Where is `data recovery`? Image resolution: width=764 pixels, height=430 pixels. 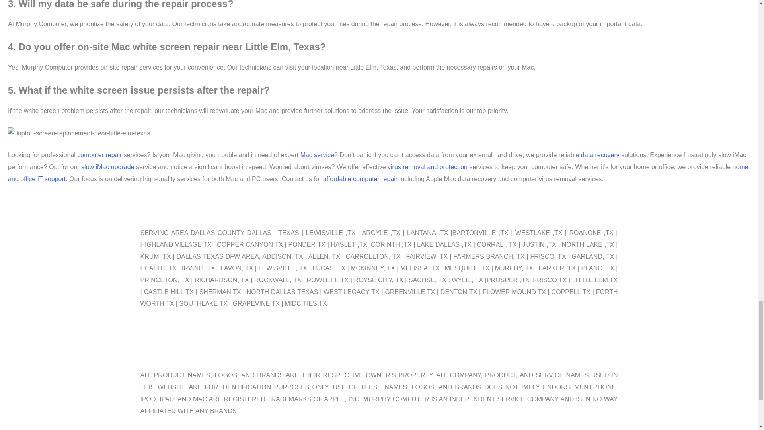
data recovery is located at coordinates (600, 155).